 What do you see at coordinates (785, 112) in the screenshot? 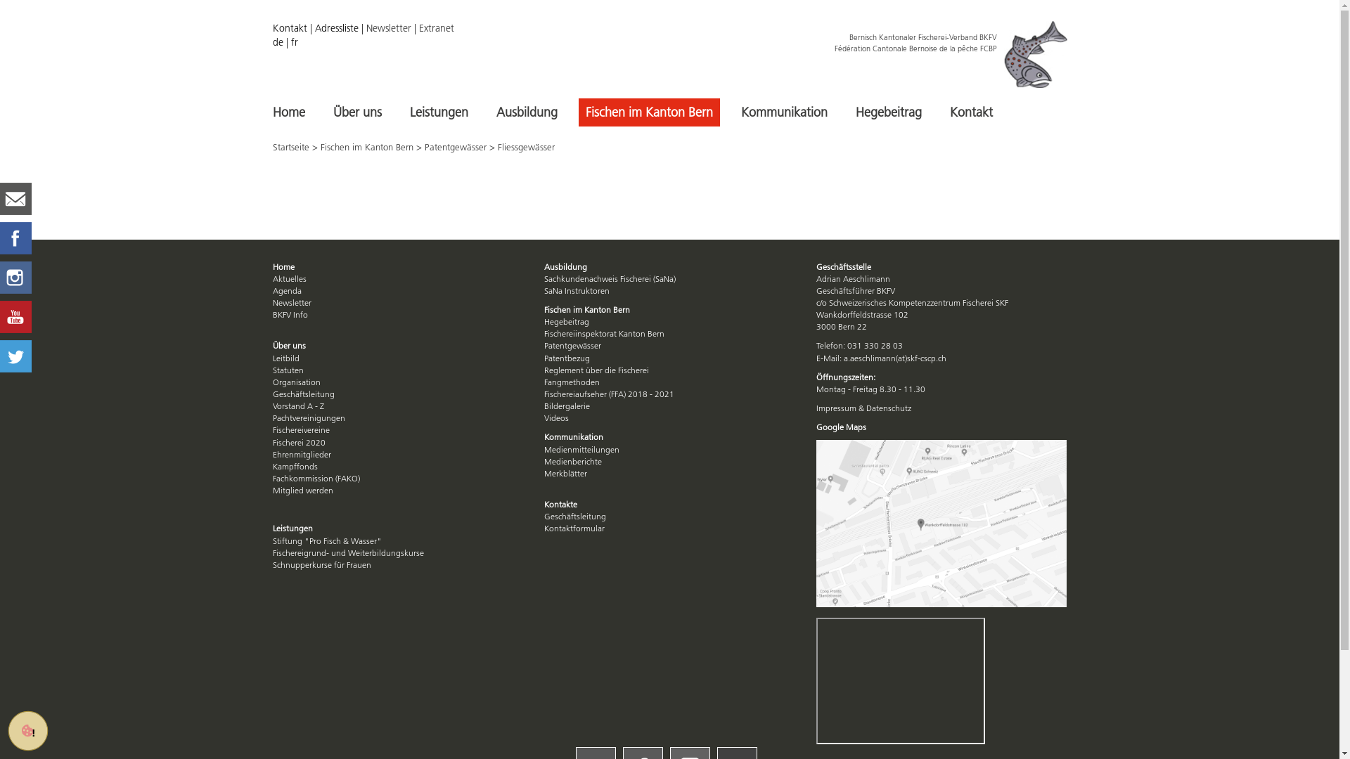
I see `Kommunikation` at bounding box center [785, 112].